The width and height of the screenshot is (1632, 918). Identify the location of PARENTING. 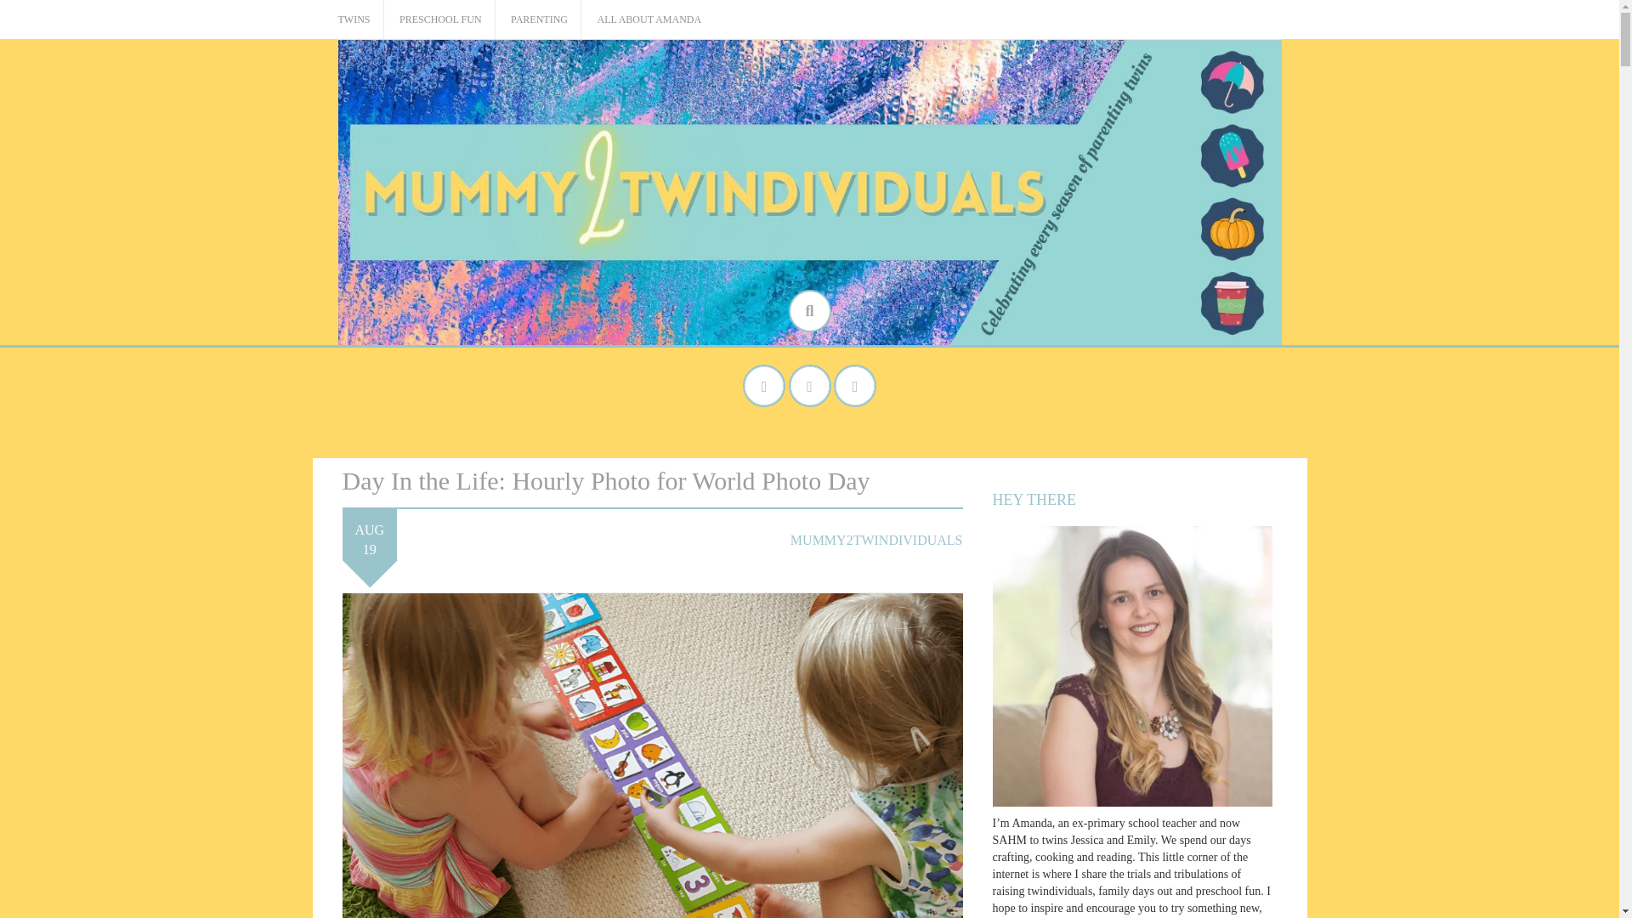
(539, 20).